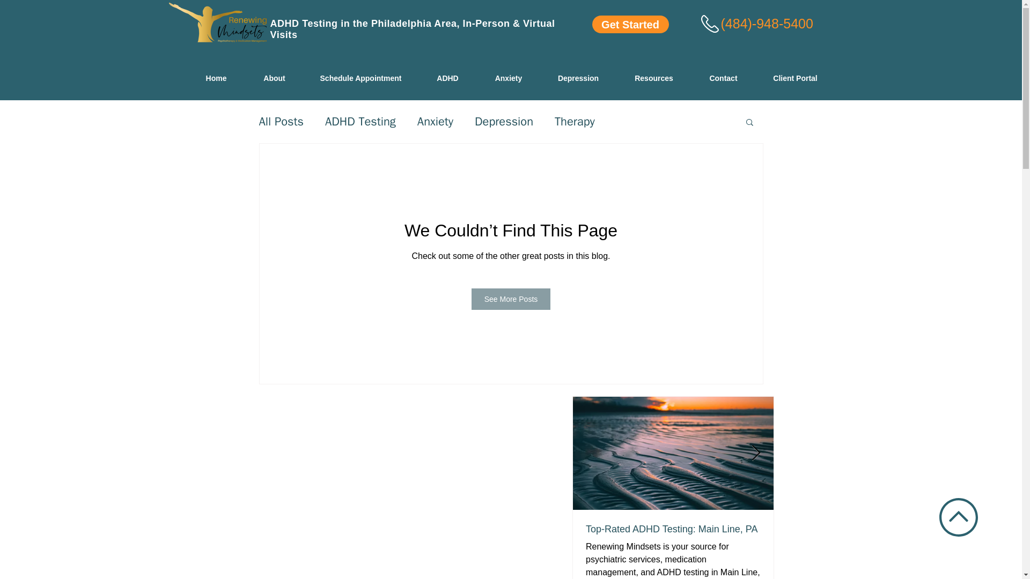 Image resolution: width=1030 pixels, height=579 pixels. What do you see at coordinates (435, 121) in the screenshot?
I see `Anxiety` at bounding box center [435, 121].